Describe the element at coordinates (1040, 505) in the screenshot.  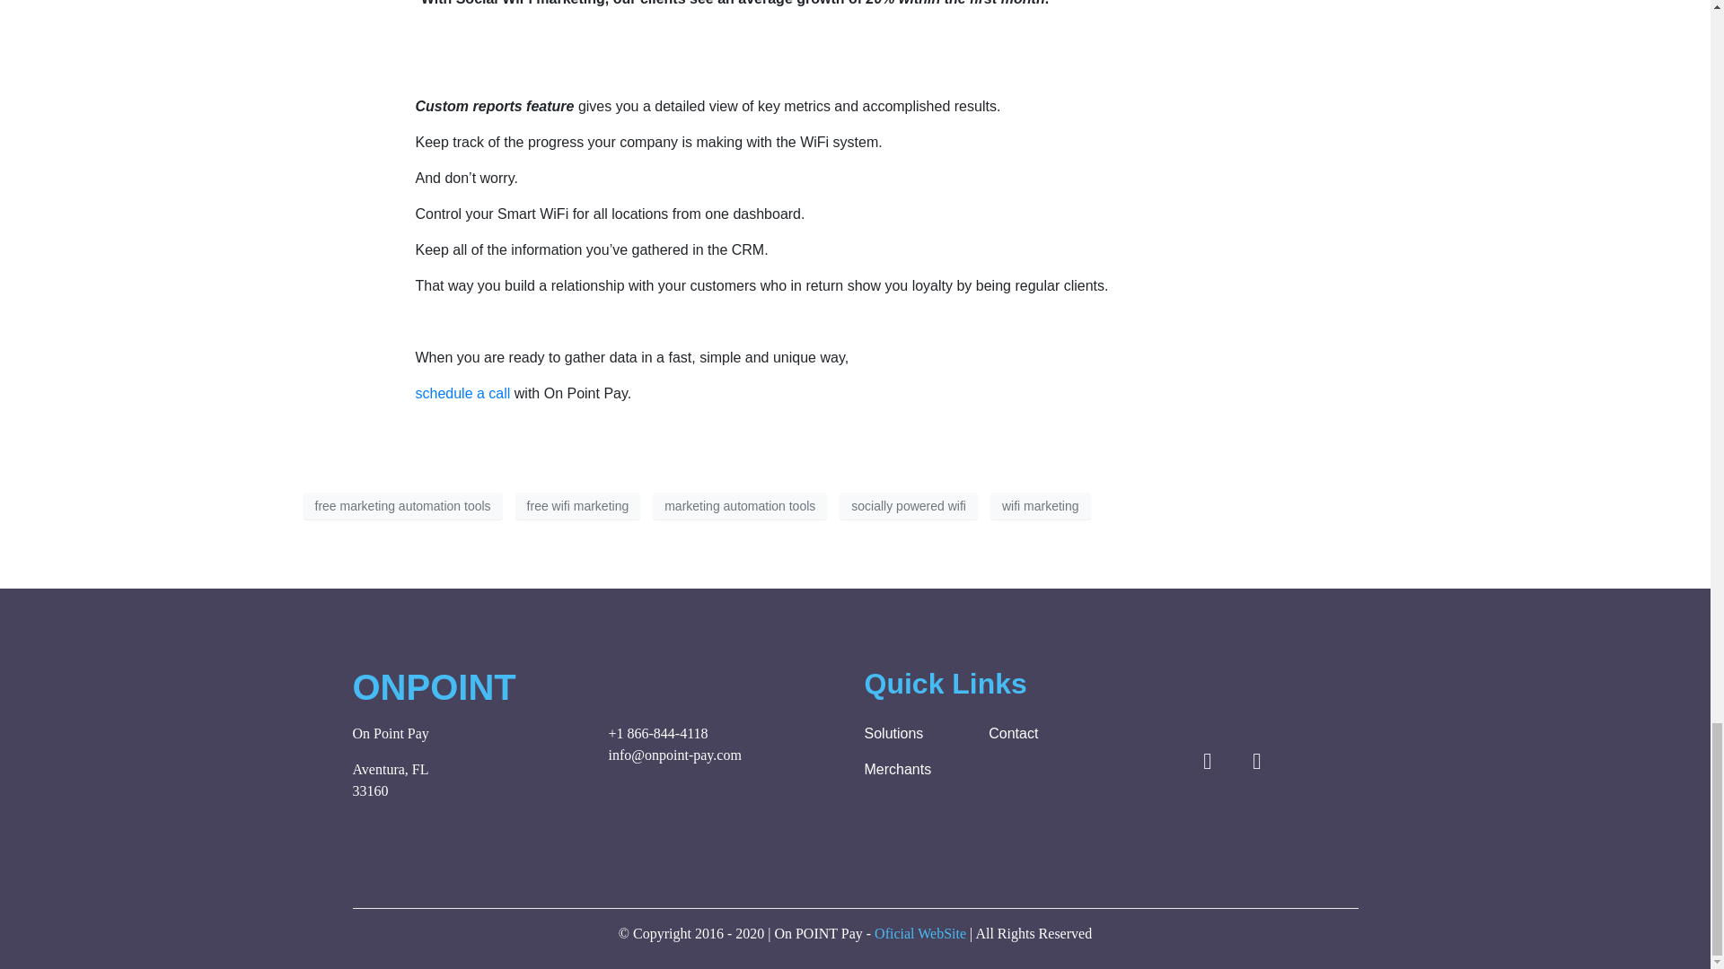
I see `wifi marketing` at that location.